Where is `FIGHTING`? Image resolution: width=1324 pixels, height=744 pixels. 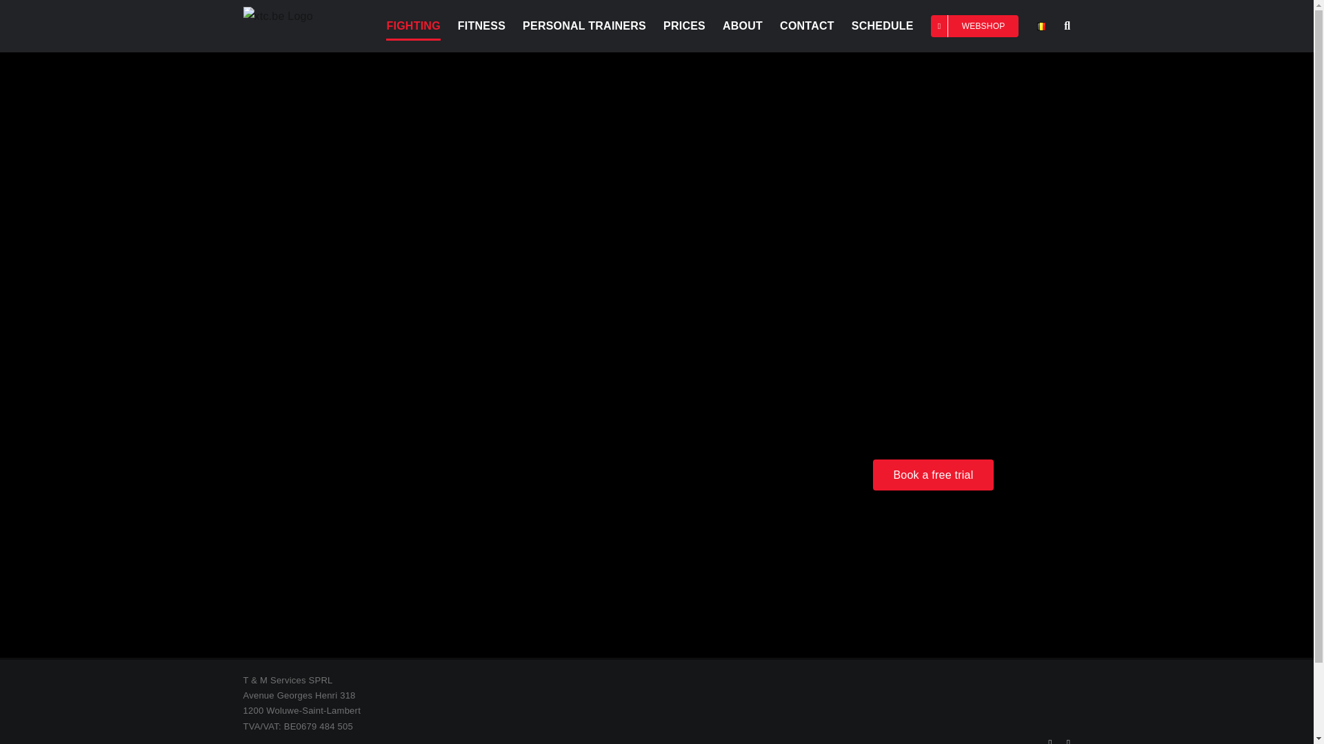 FIGHTING is located at coordinates (412, 26).